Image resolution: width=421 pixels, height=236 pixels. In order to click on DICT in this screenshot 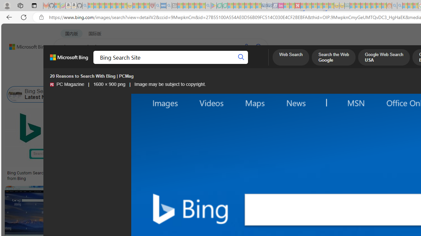, I will do `click(236, 64)`.